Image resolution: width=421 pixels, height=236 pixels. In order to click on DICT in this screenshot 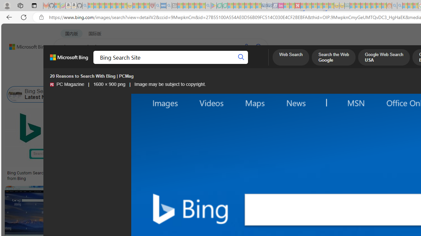, I will do `click(236, 64)`.